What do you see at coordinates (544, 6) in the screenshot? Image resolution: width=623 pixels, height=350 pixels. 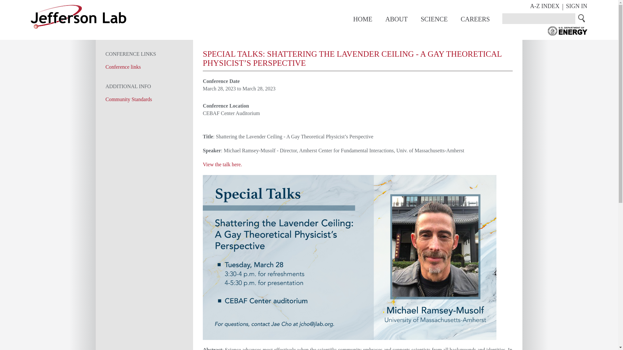 I see `A-Z INDEX` at bounding box center [544, 6].